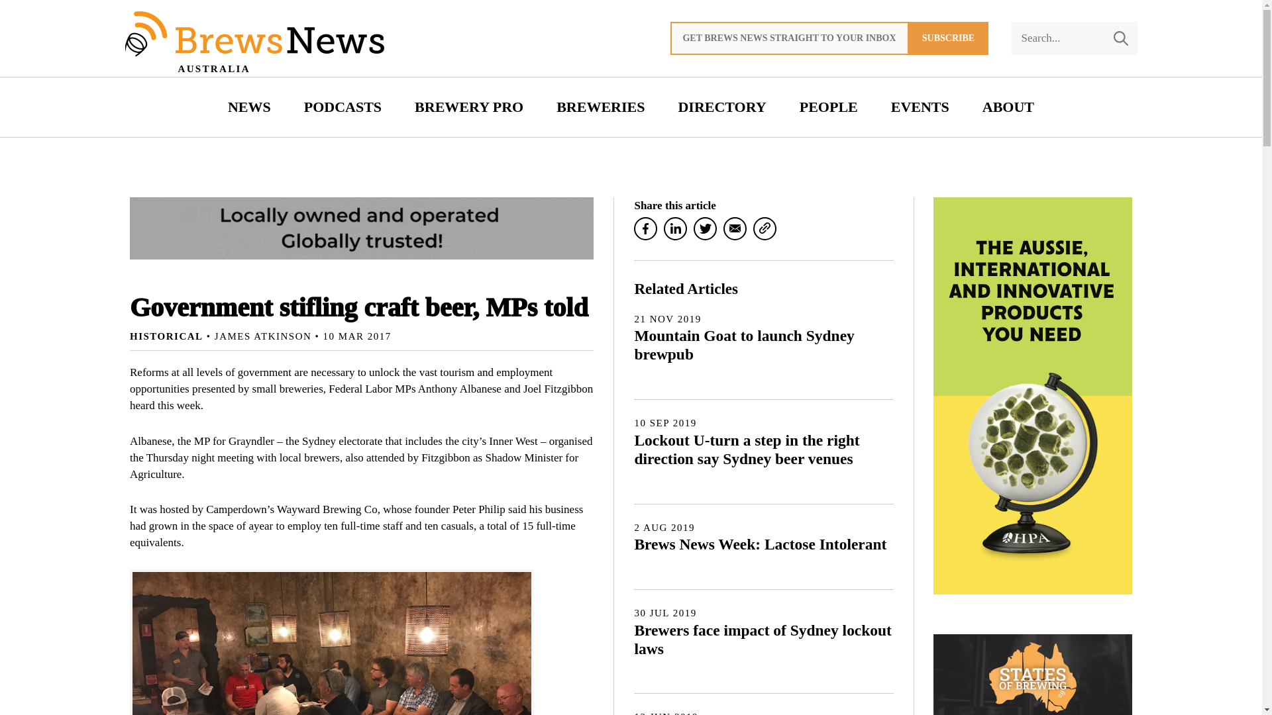 This screenshot has height=715, width=1272. What do you see at coordinates (468, 107) in the screenshot?
I see `BREWERY PRO` at bounding box center [468, 107].